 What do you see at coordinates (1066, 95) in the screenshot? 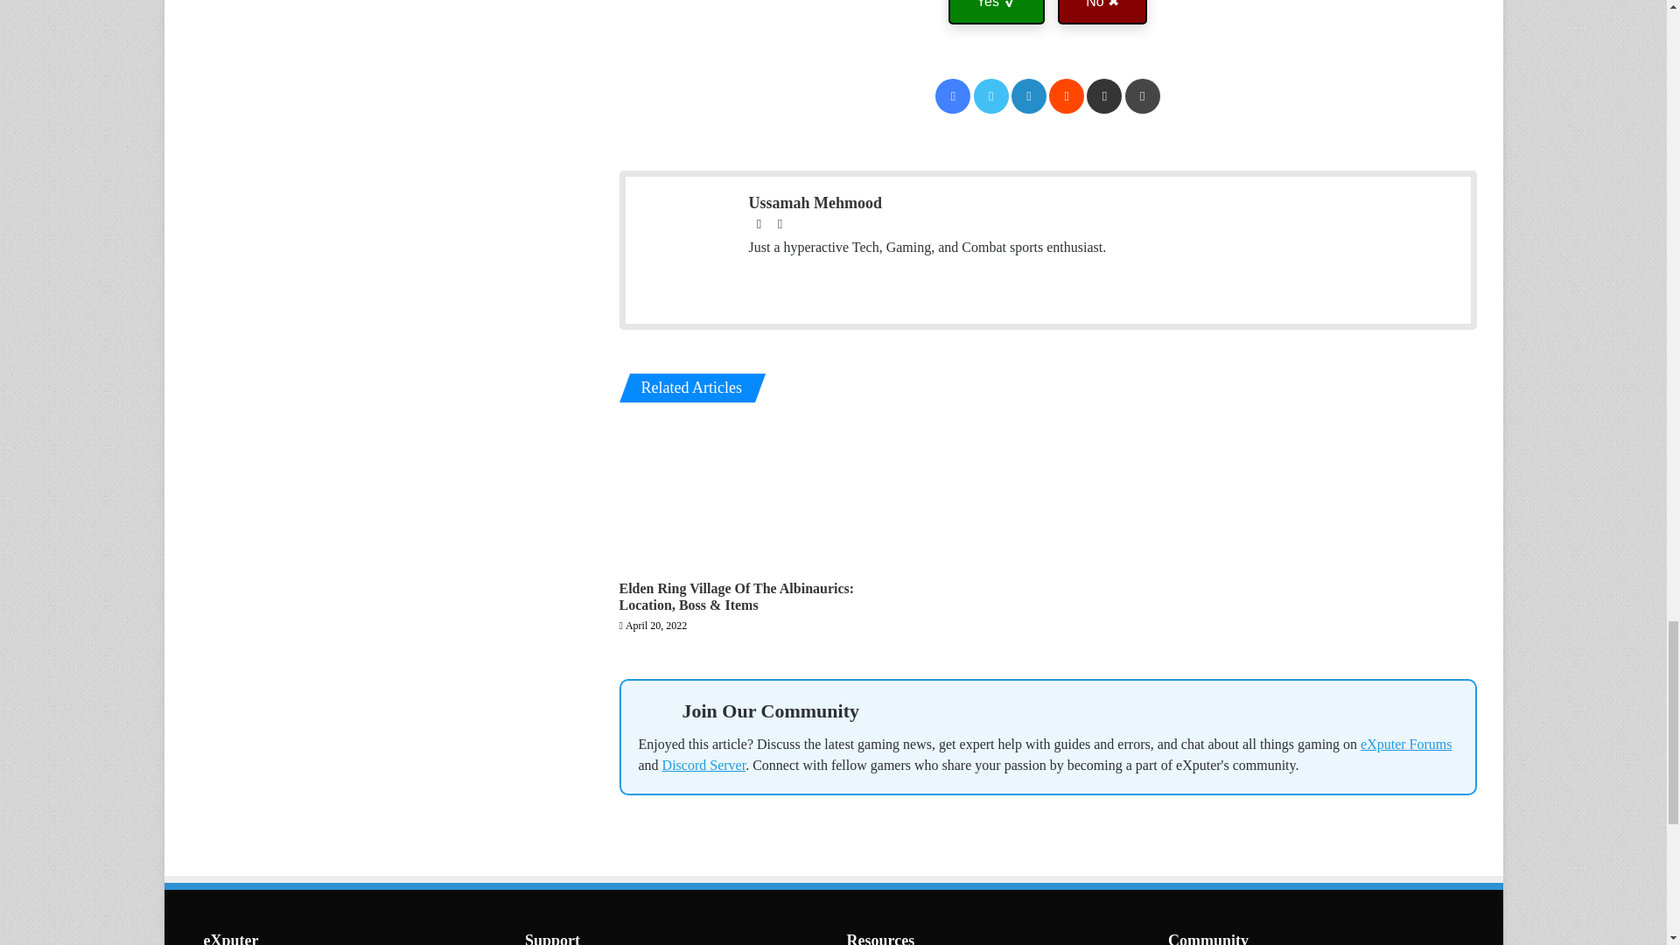
I see `Reddit` at bounding box center [1066, 95].